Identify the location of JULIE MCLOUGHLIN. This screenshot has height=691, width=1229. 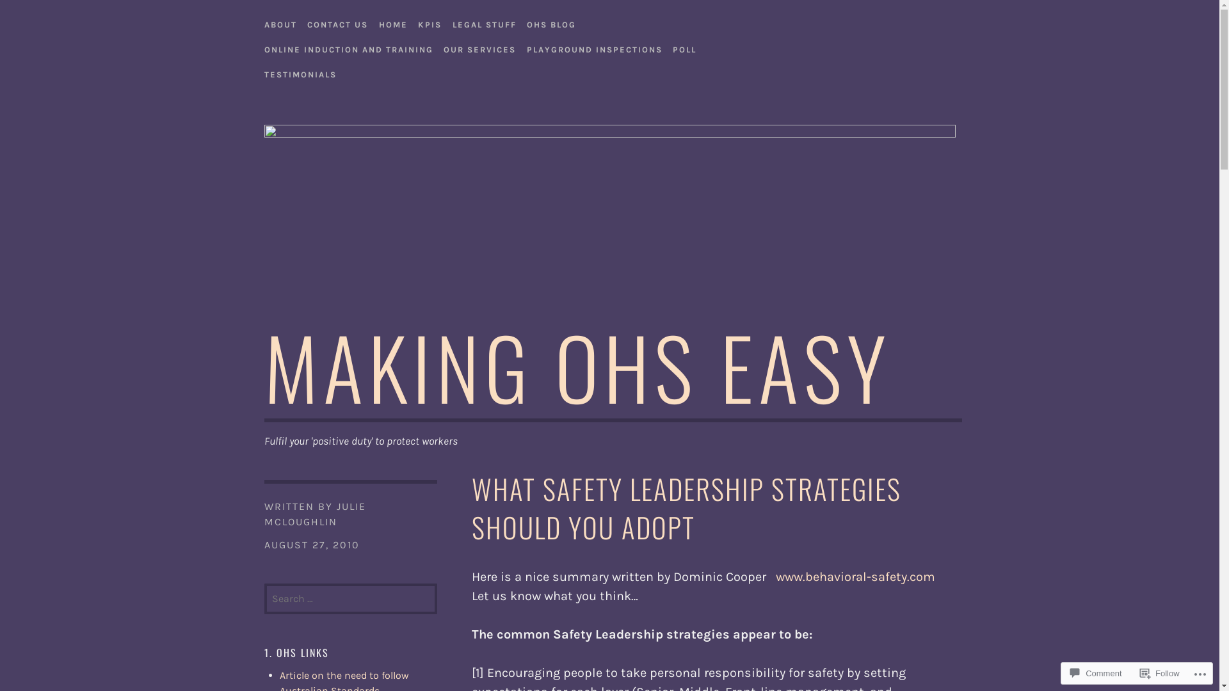
(315, 514).